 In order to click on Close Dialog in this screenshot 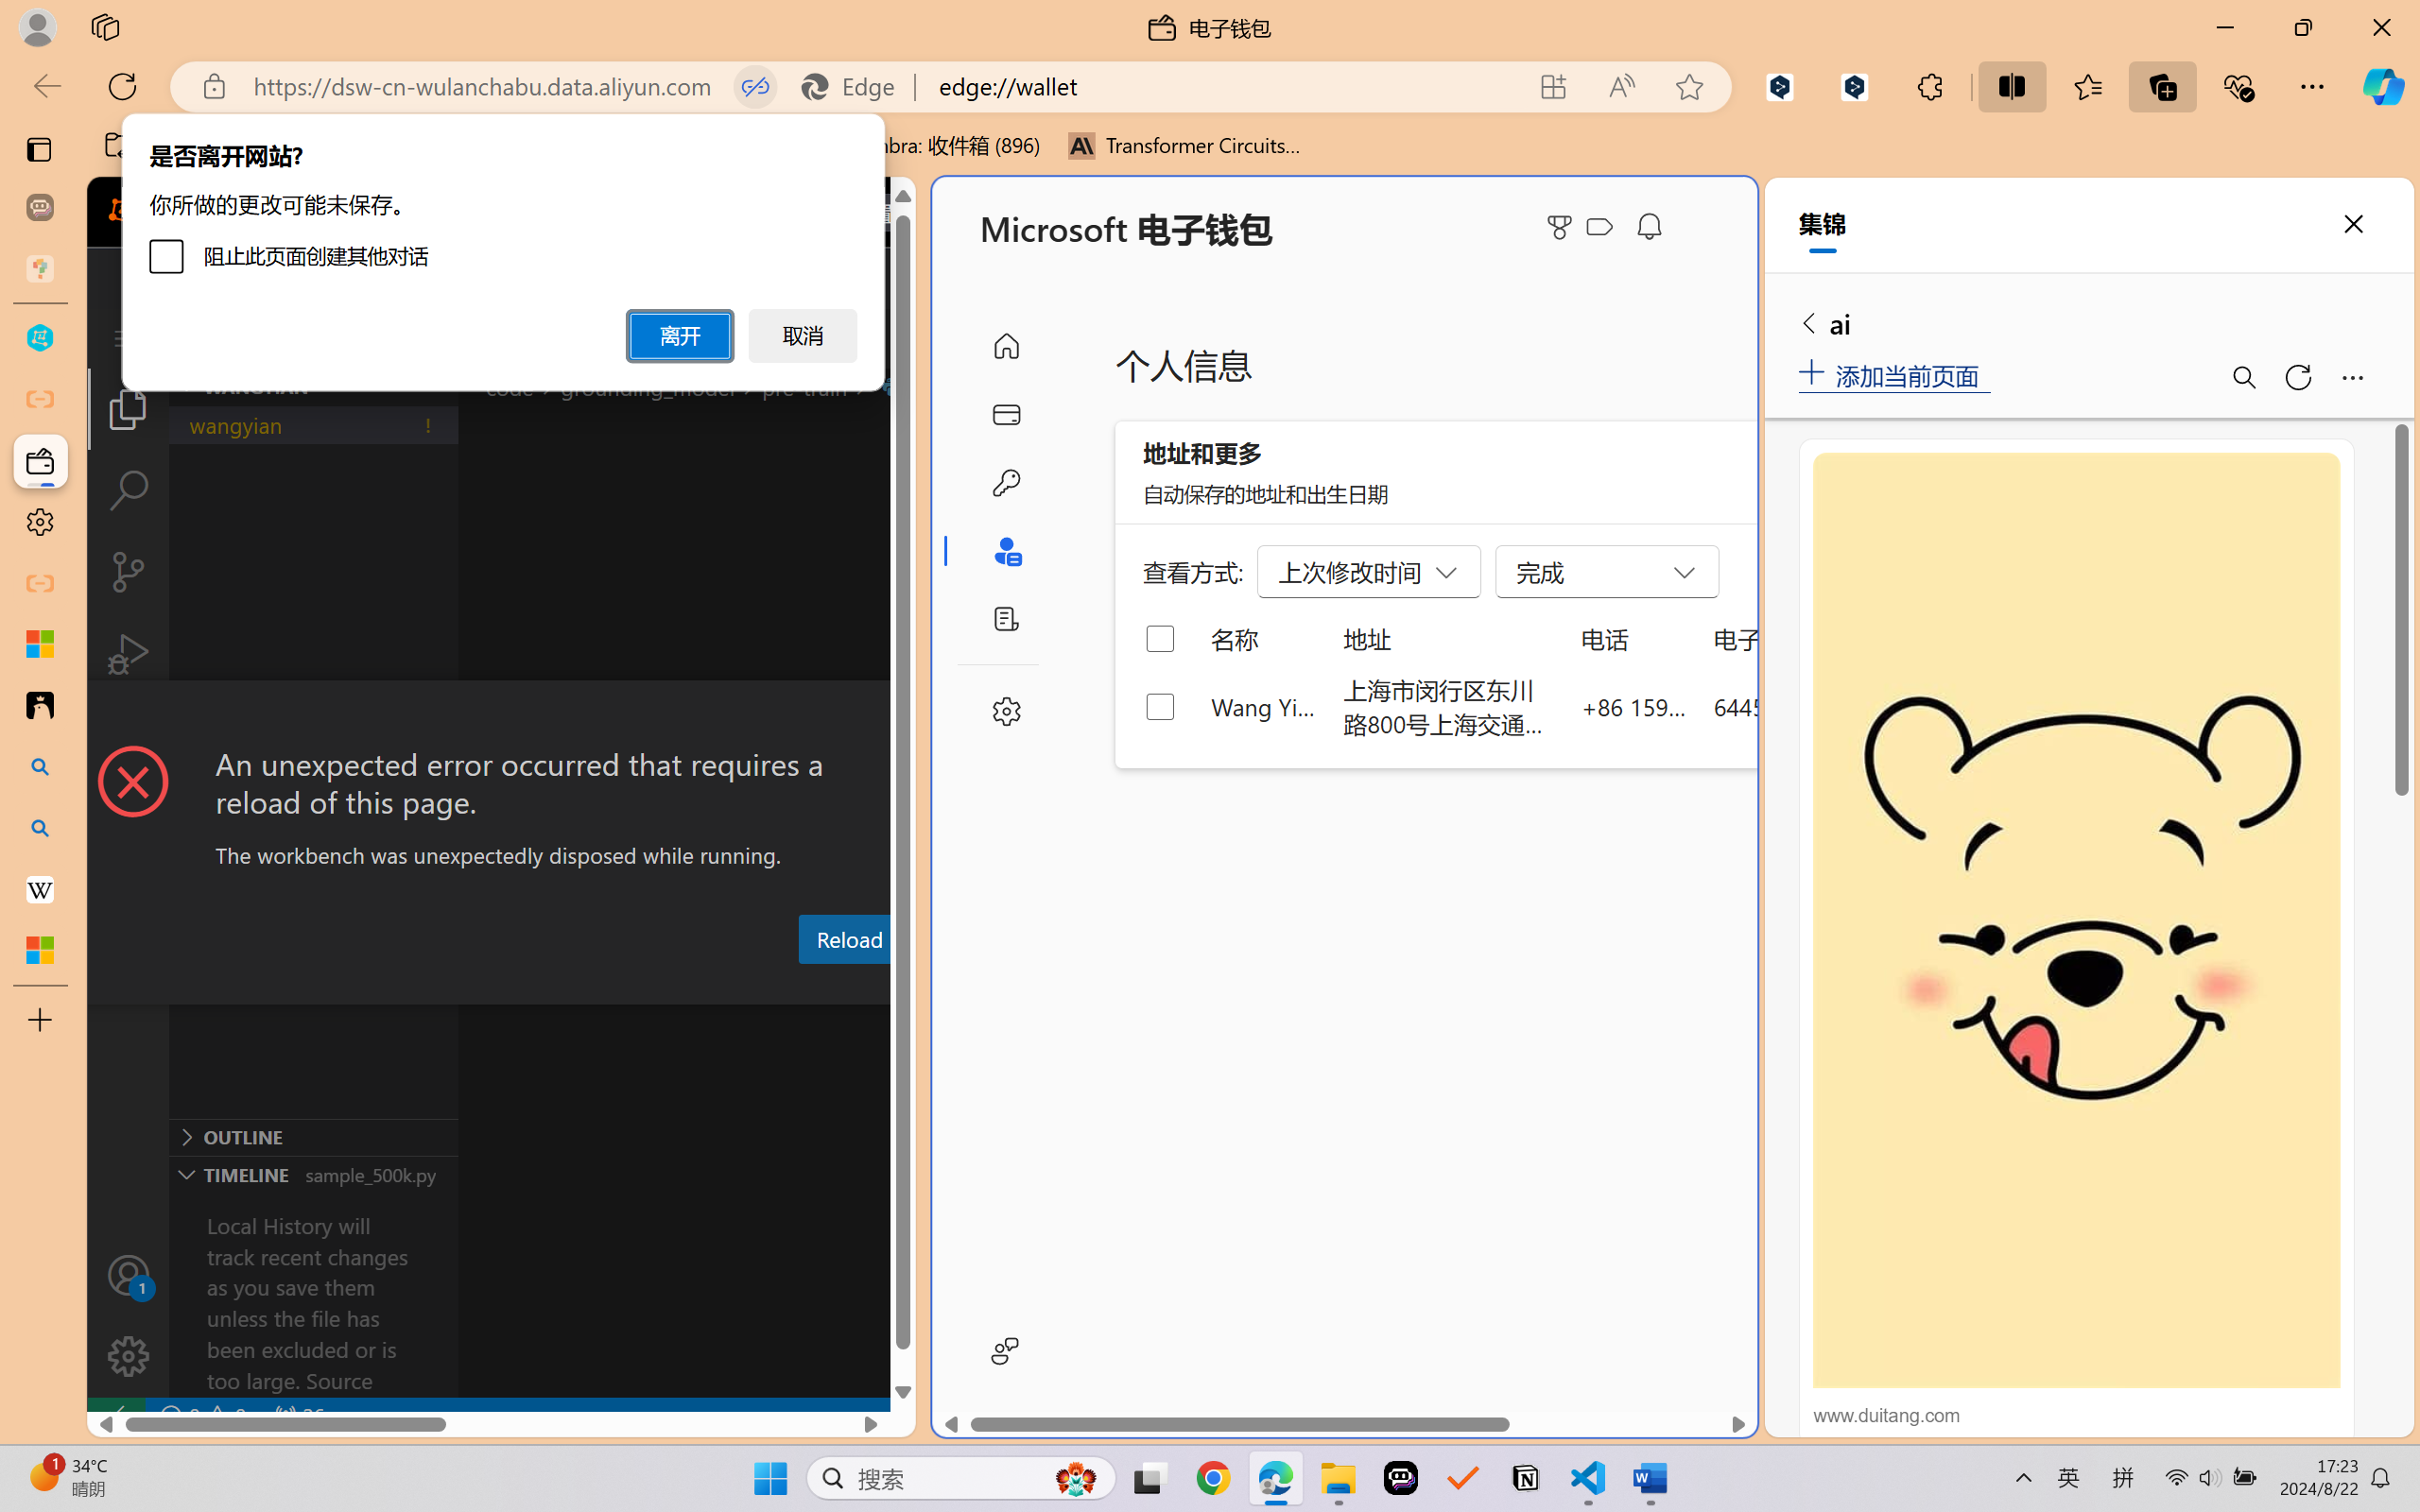, I will do `click(907, 715)`.